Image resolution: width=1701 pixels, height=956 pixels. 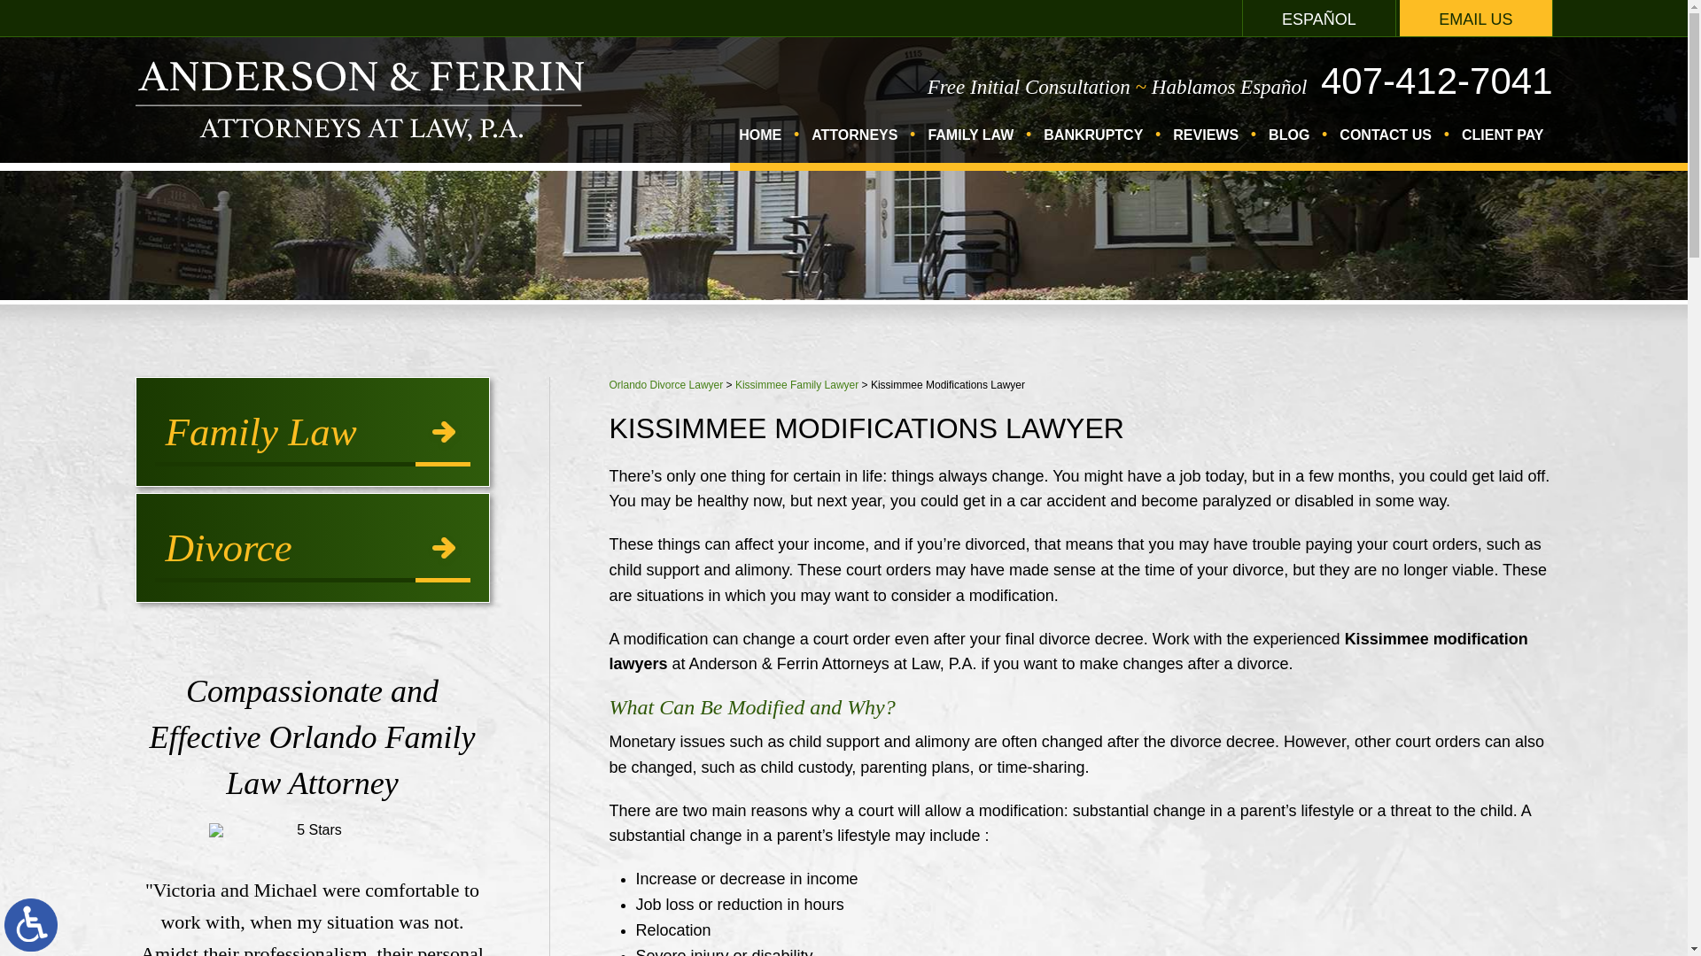 What do you see at coordinates (760, 145) in the screenshot?
I see `HOME` at bounding box center [760, 145].